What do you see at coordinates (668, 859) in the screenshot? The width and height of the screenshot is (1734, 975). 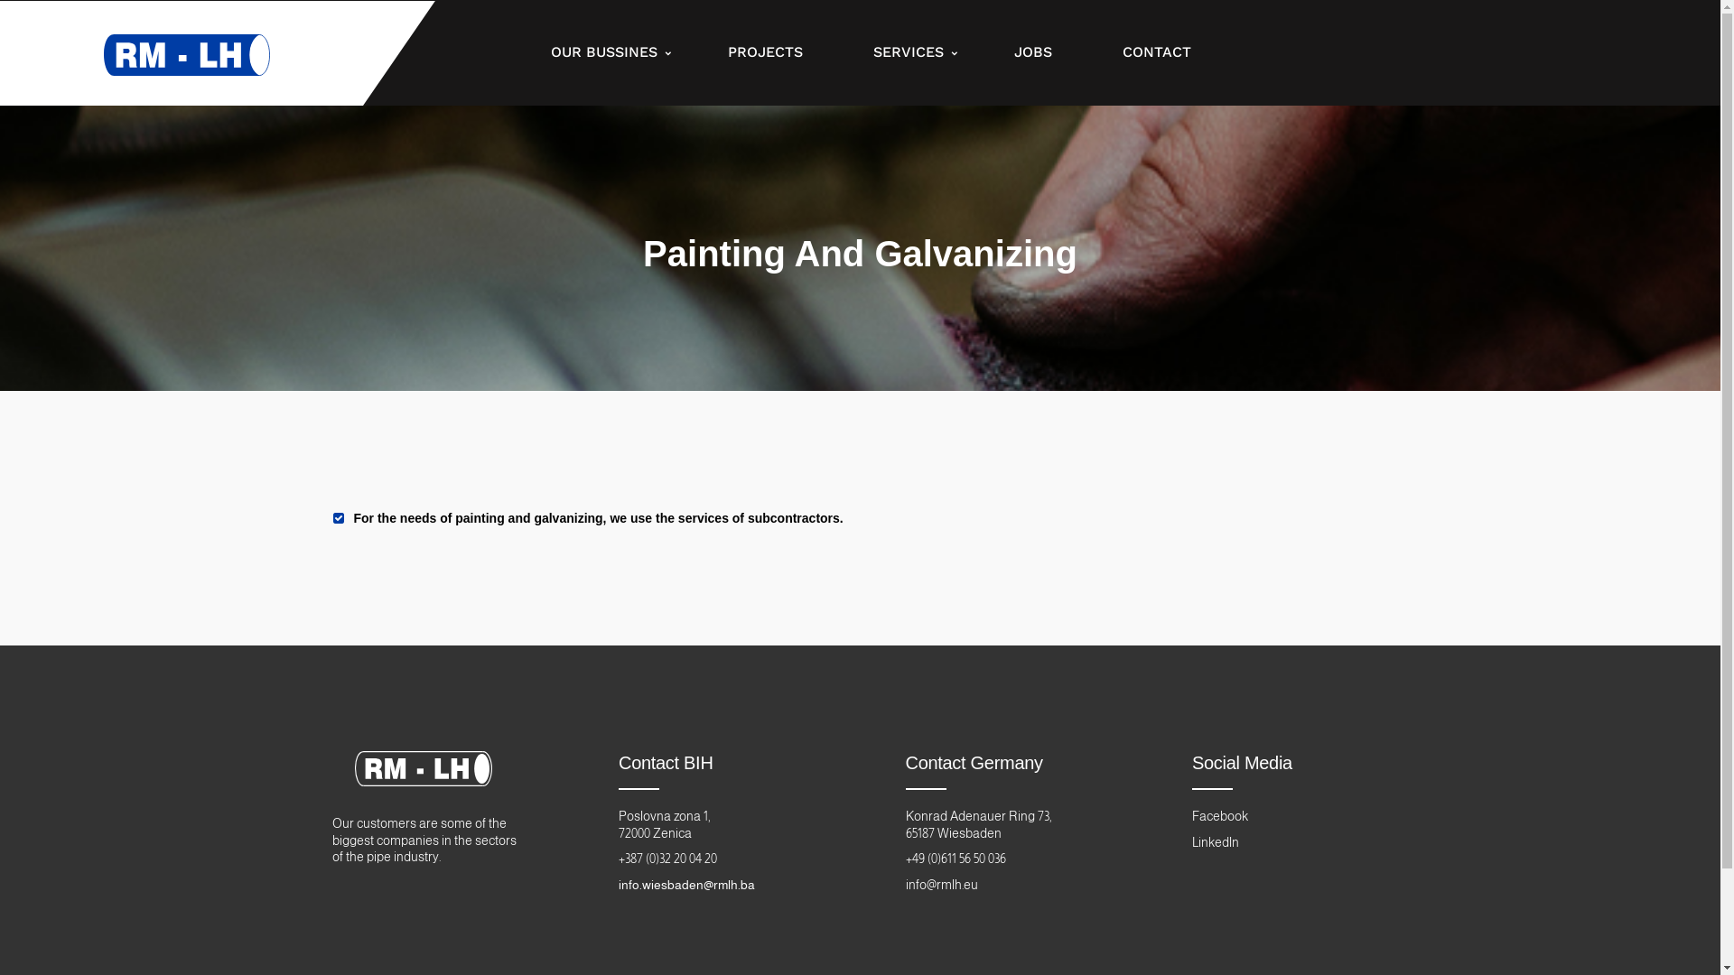 I see `+387 (0)32 20 04 20` at bounding box center [668, 859].